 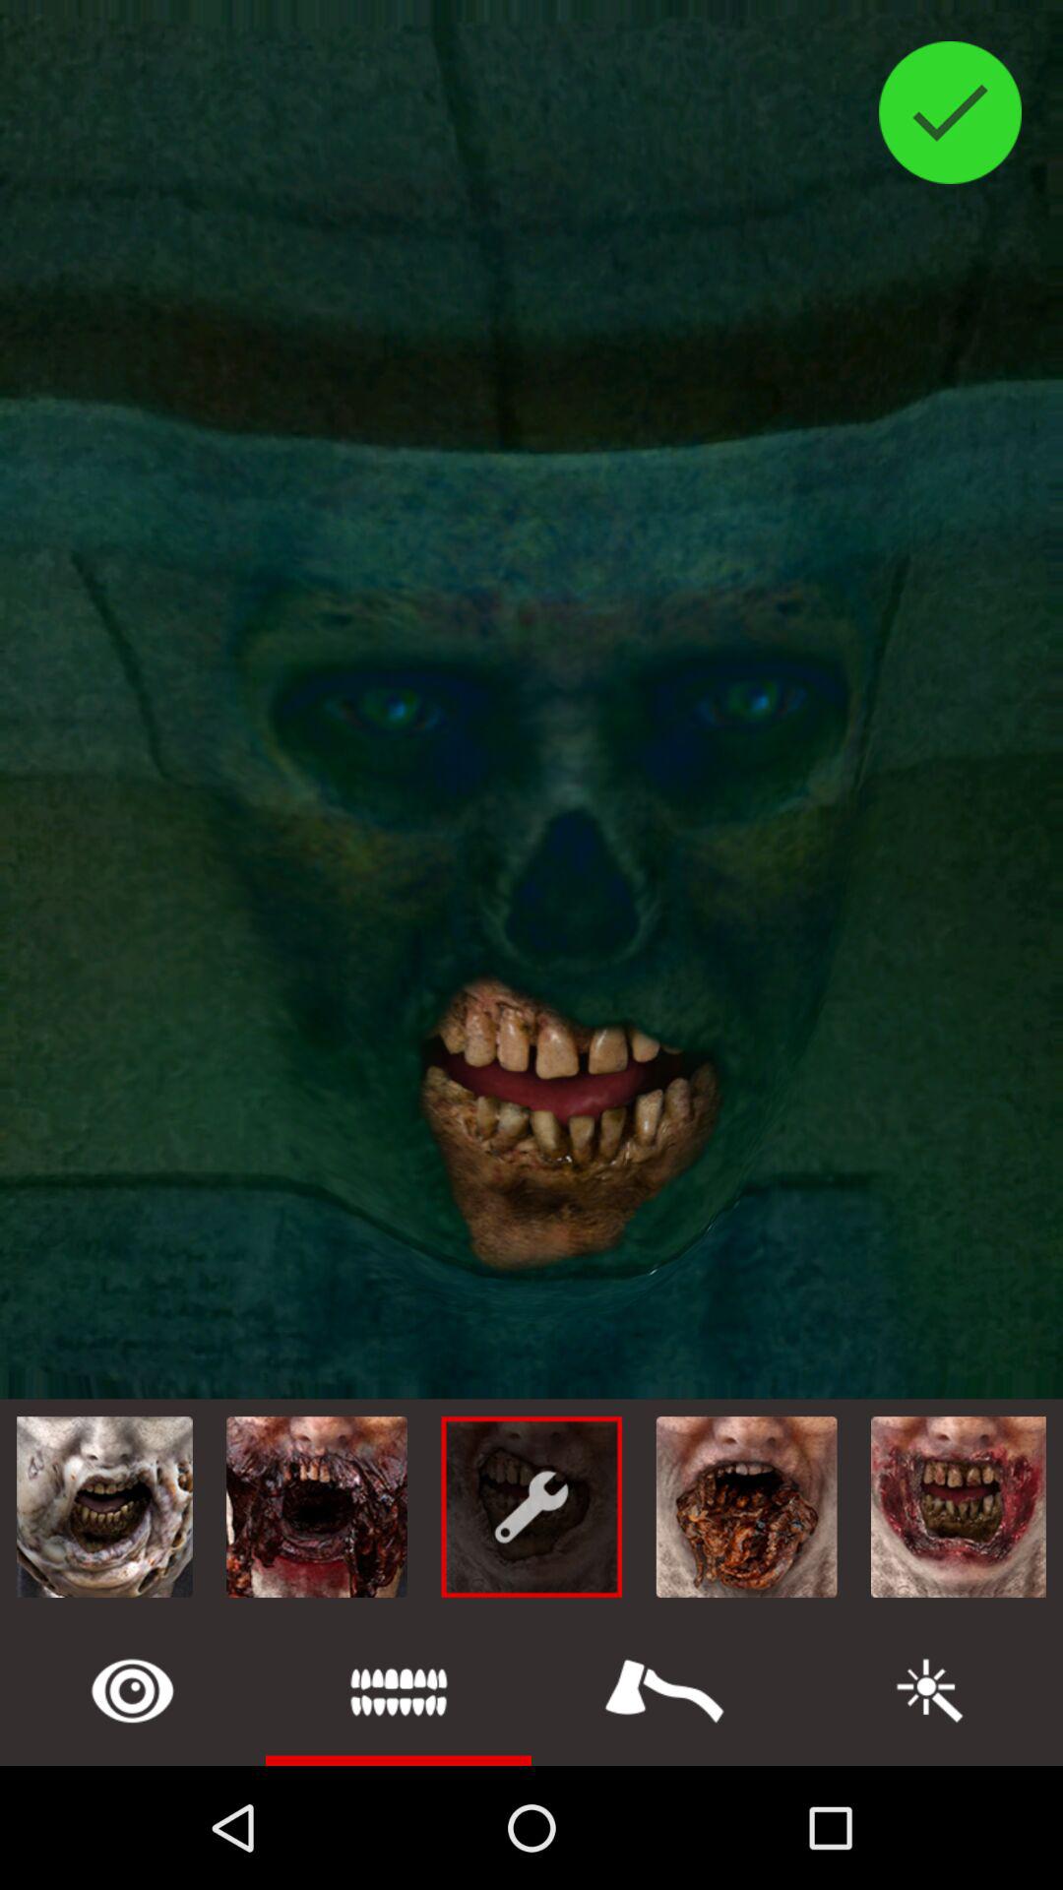 What do you see at coordinates (399, 1691) in the screenshot?
I see `select teeth` at bounding box center [399, 1691].